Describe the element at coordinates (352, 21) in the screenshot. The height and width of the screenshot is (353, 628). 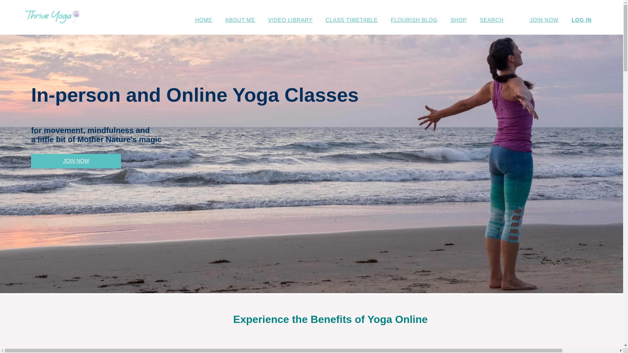
I see `CLASS TIMETABLE` at that location.